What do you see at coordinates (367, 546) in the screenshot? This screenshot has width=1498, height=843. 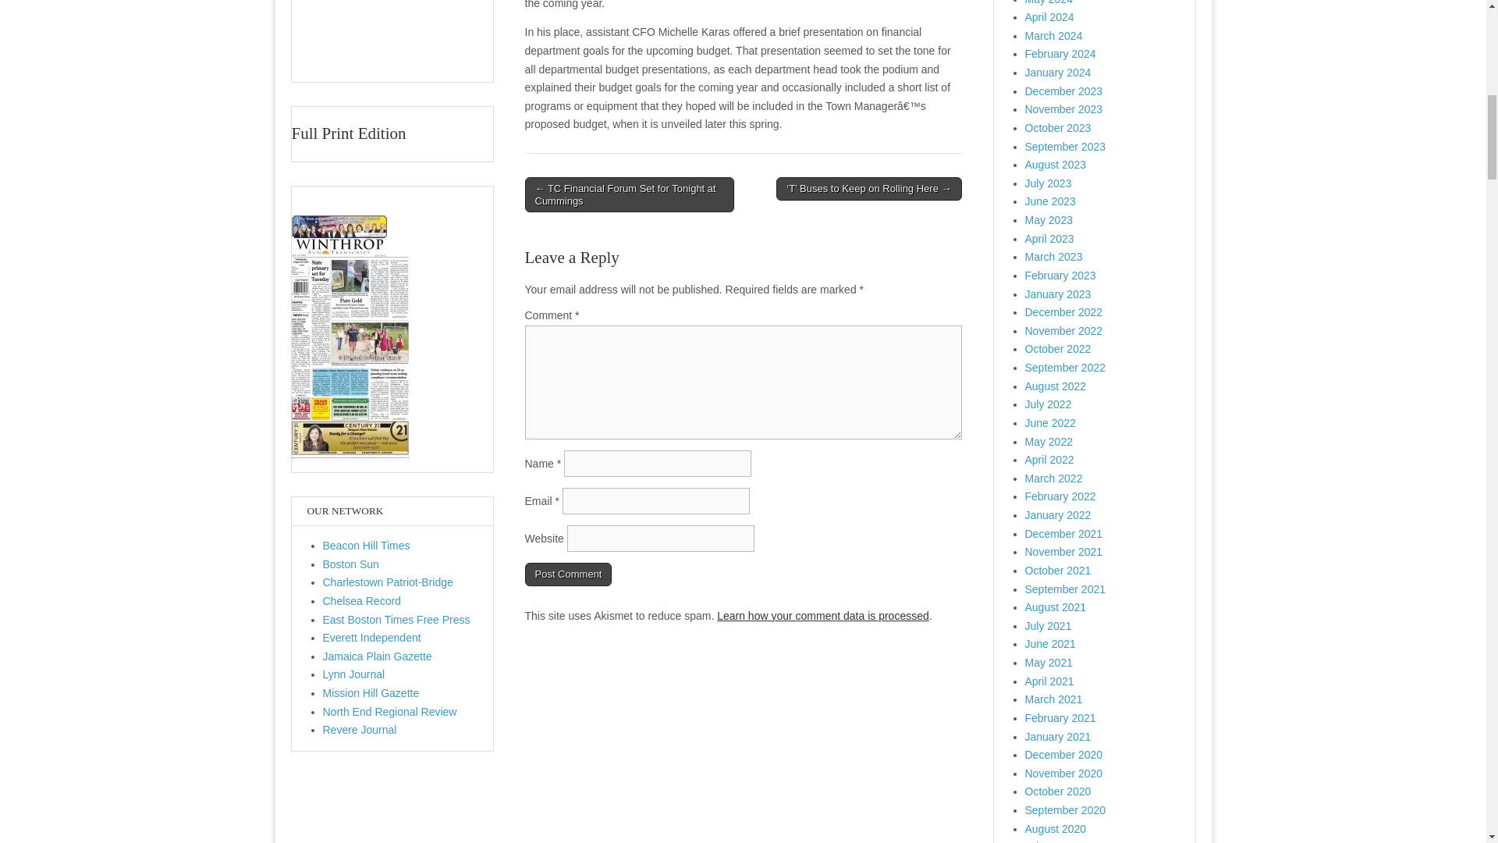 I see `Beacon Hill Times` at bounding box center [367, 546].